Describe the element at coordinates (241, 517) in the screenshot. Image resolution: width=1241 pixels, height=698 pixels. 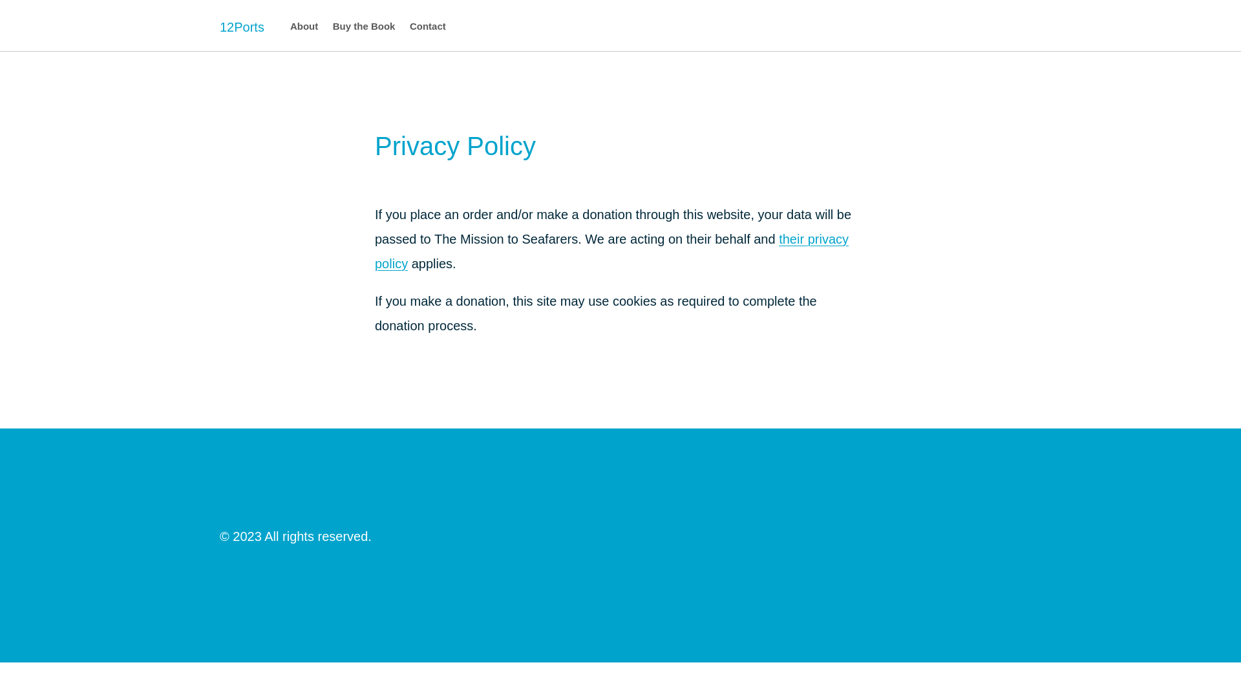
I see `https://www.facebook.com/12ports/` at that location.